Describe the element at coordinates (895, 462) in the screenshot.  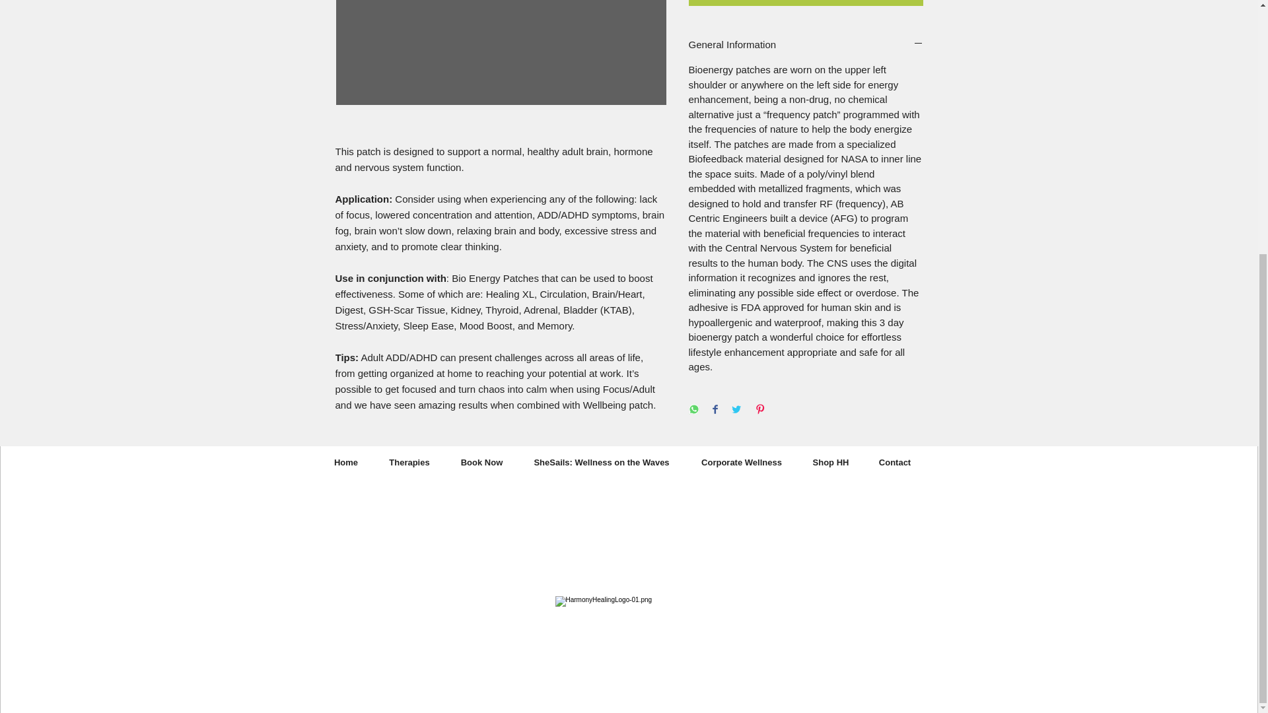
I see `Contact` at that location.